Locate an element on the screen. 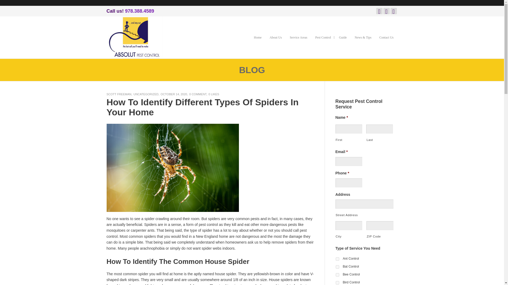  Service Areas is located at coordinates (298, 37).